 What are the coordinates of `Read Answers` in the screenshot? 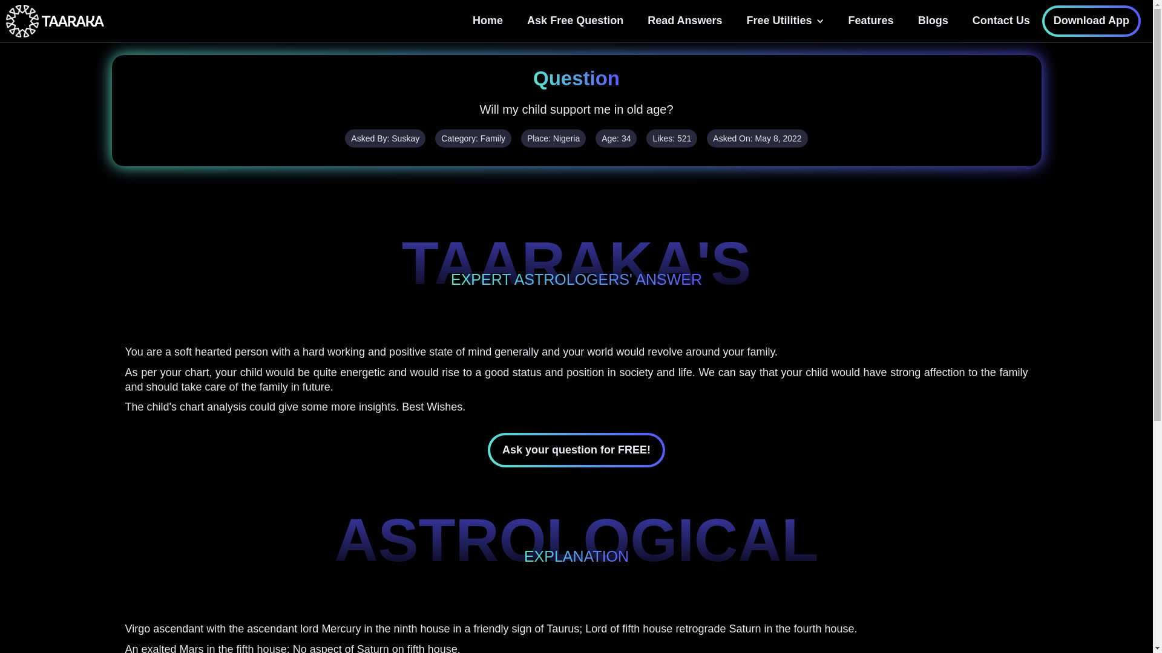 It's located at (685, 21).